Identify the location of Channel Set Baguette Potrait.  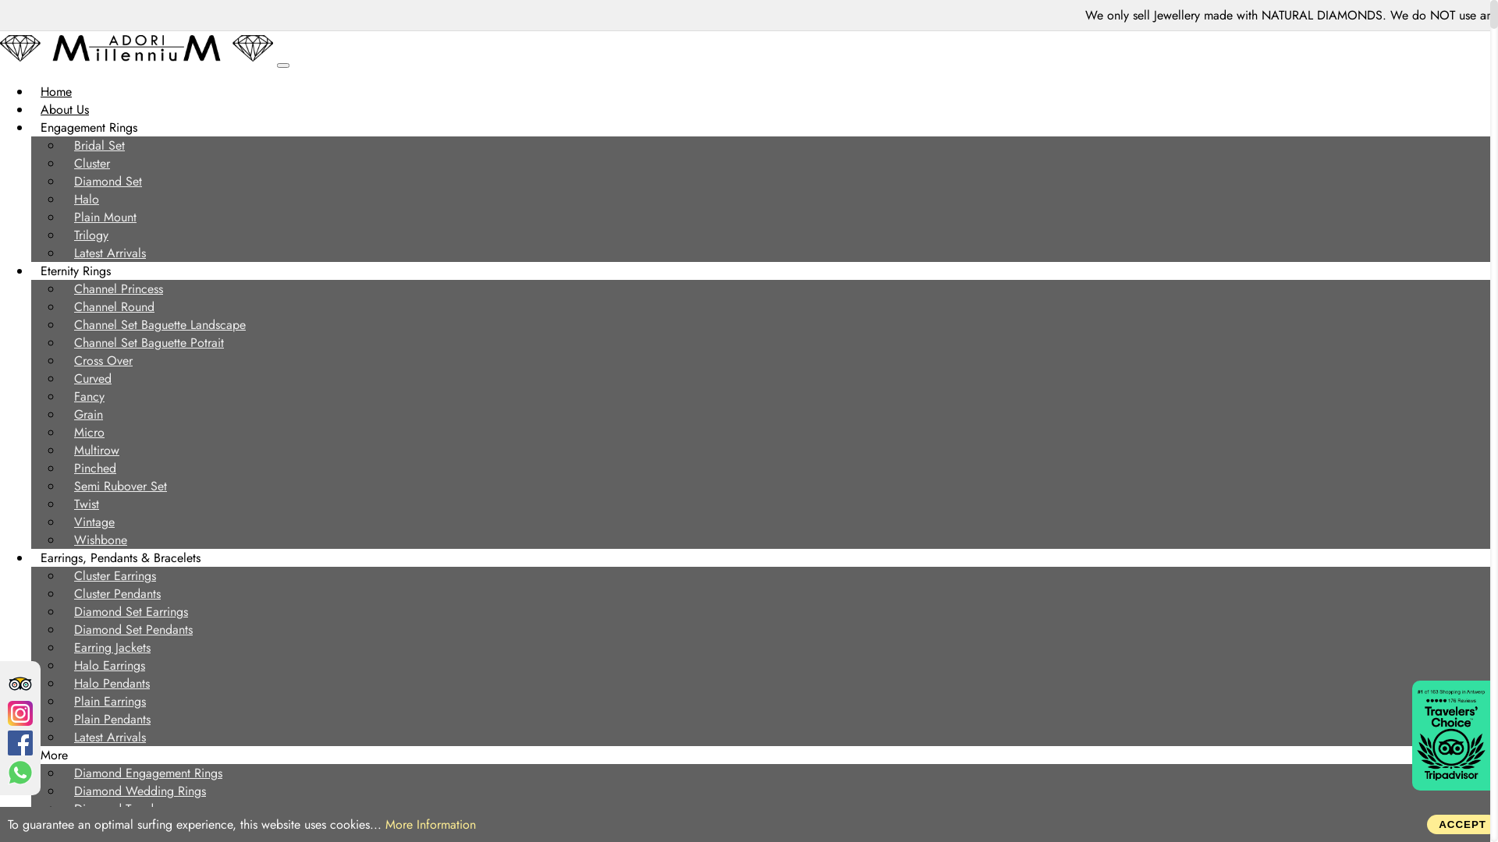
(149, 343).